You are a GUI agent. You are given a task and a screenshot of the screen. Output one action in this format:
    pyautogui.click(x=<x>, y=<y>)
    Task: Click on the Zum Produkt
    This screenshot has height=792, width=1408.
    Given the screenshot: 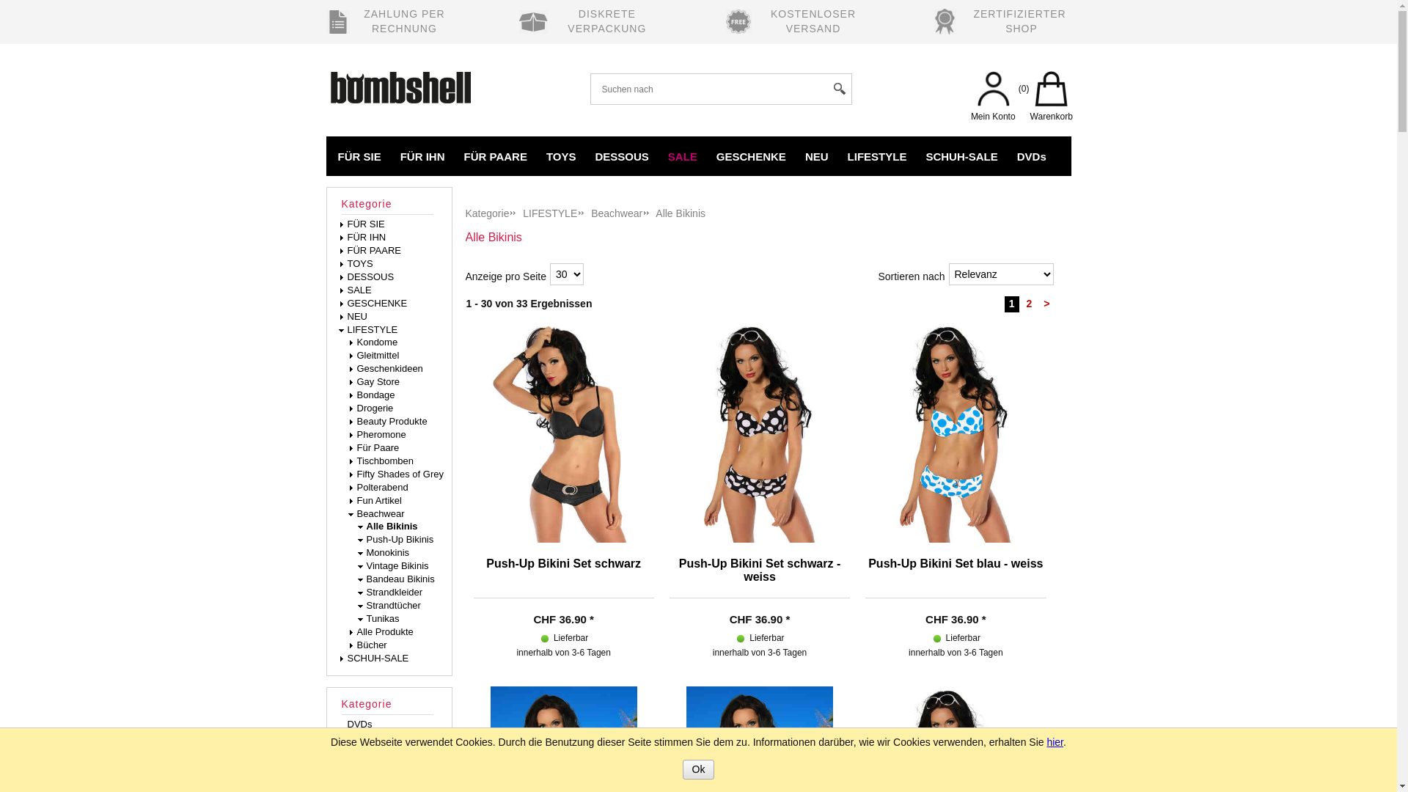 What is the action you would take?
    pyautogui.click(x=956, y=433)
    